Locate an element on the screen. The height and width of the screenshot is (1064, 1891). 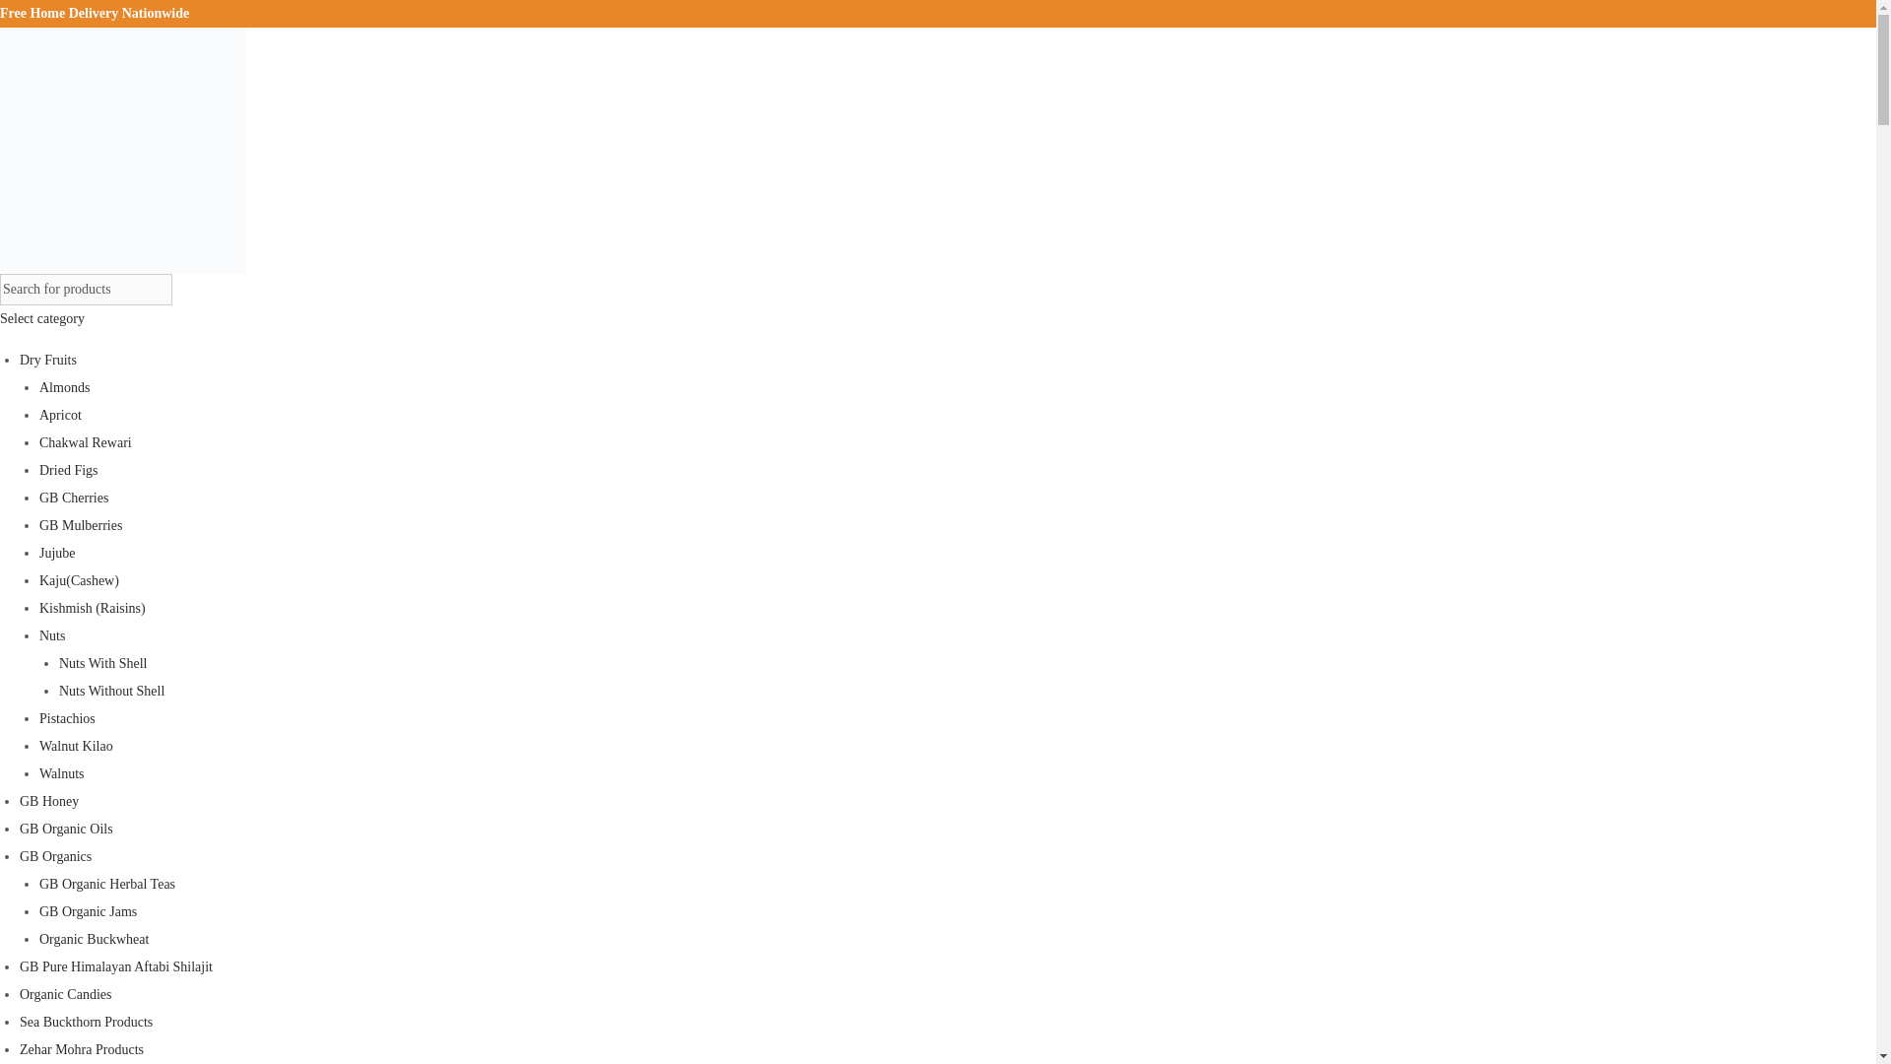
Organic Buckwheat is located at coordinates (95, 940).